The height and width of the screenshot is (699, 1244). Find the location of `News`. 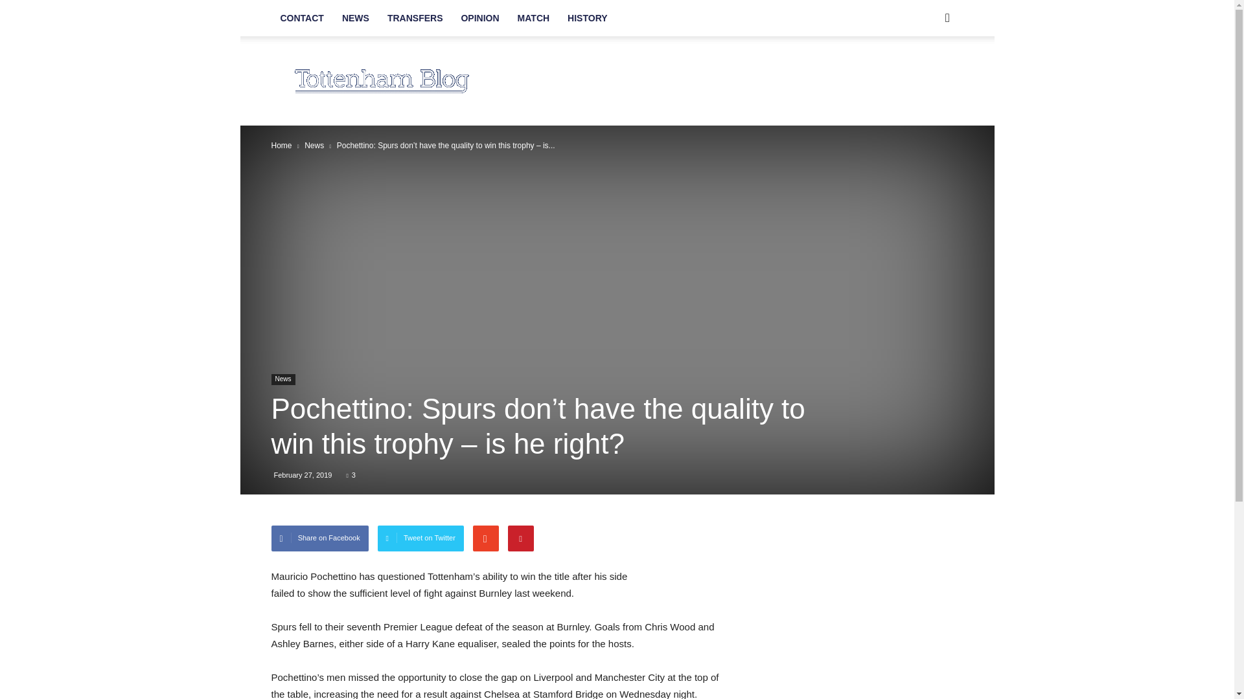

News is located at coordinates (314, 146).